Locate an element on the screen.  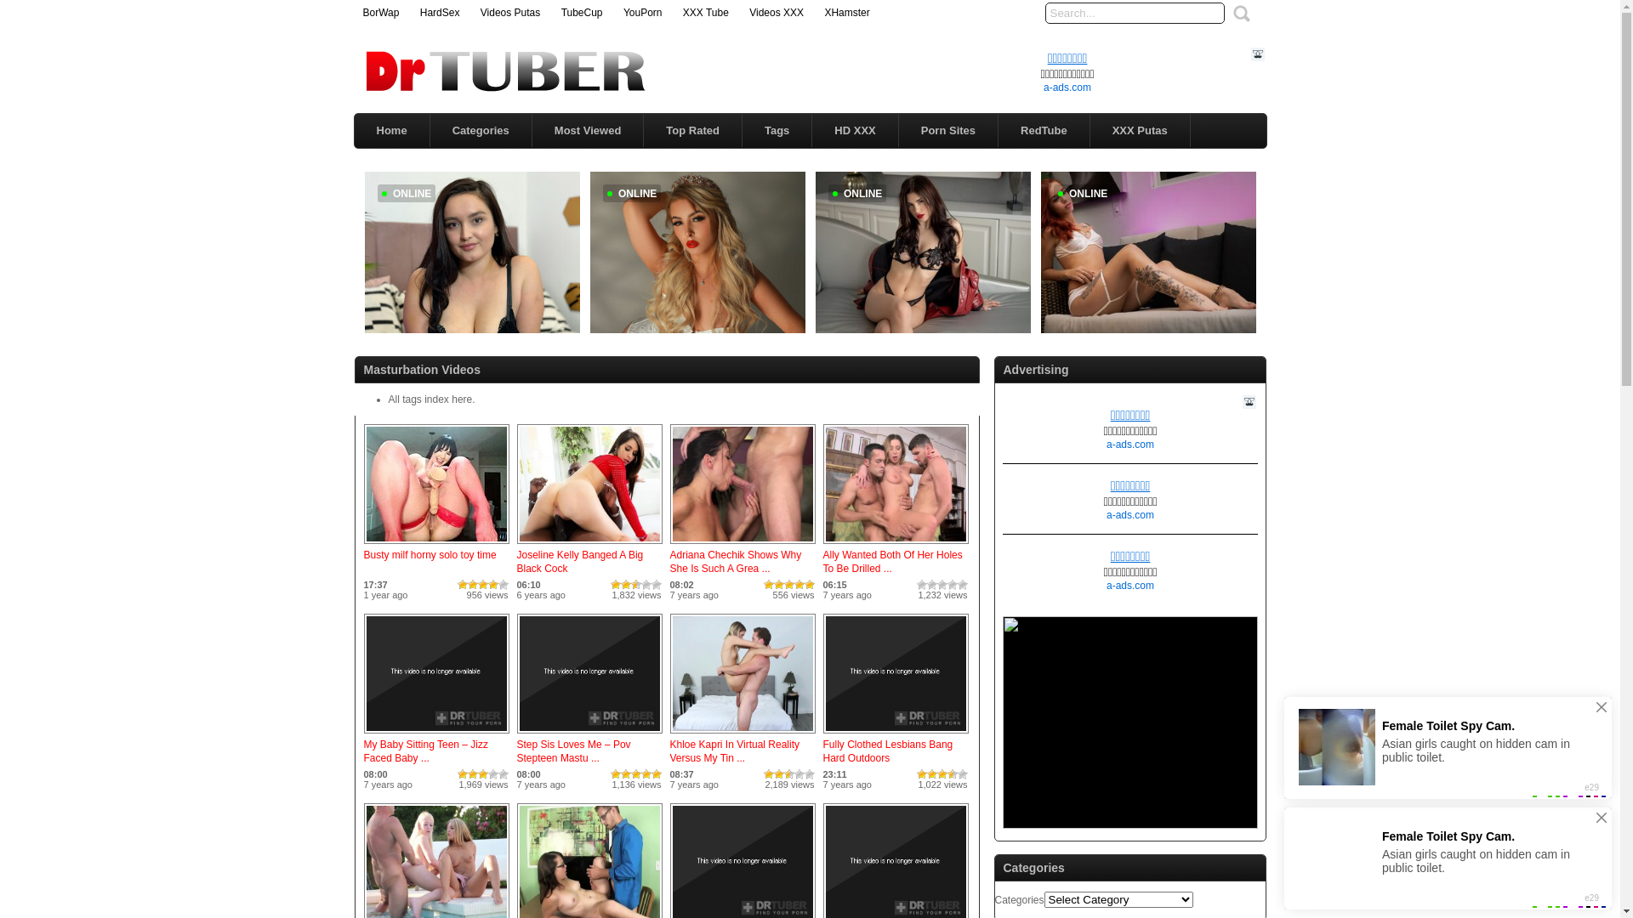
BorWap is located at coordinates (381, 13).